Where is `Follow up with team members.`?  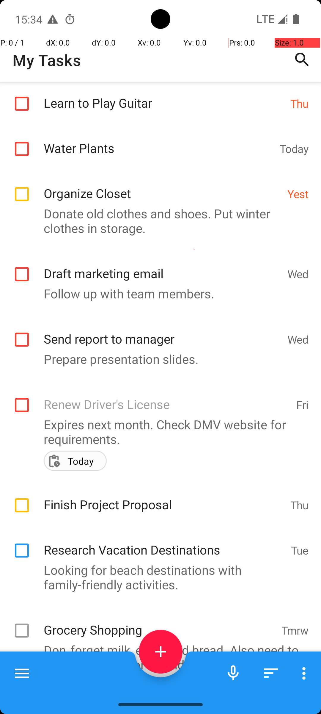 Follow up with team members. is located at coordinates (158, 293).